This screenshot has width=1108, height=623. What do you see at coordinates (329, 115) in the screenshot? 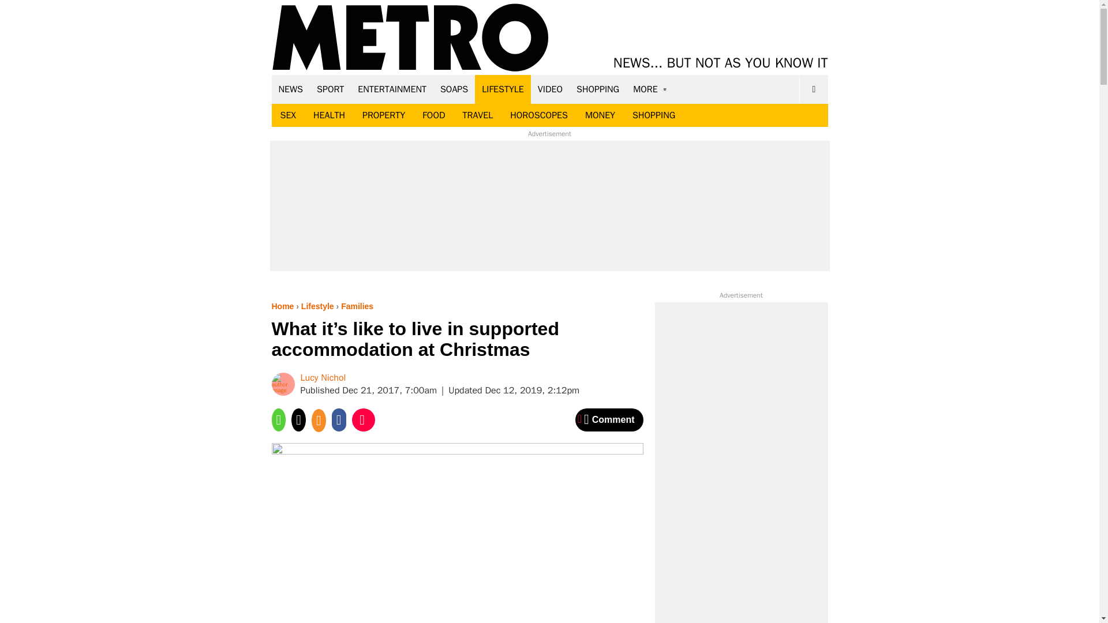
I see `HEALTH` at bounding box center [329, 115].